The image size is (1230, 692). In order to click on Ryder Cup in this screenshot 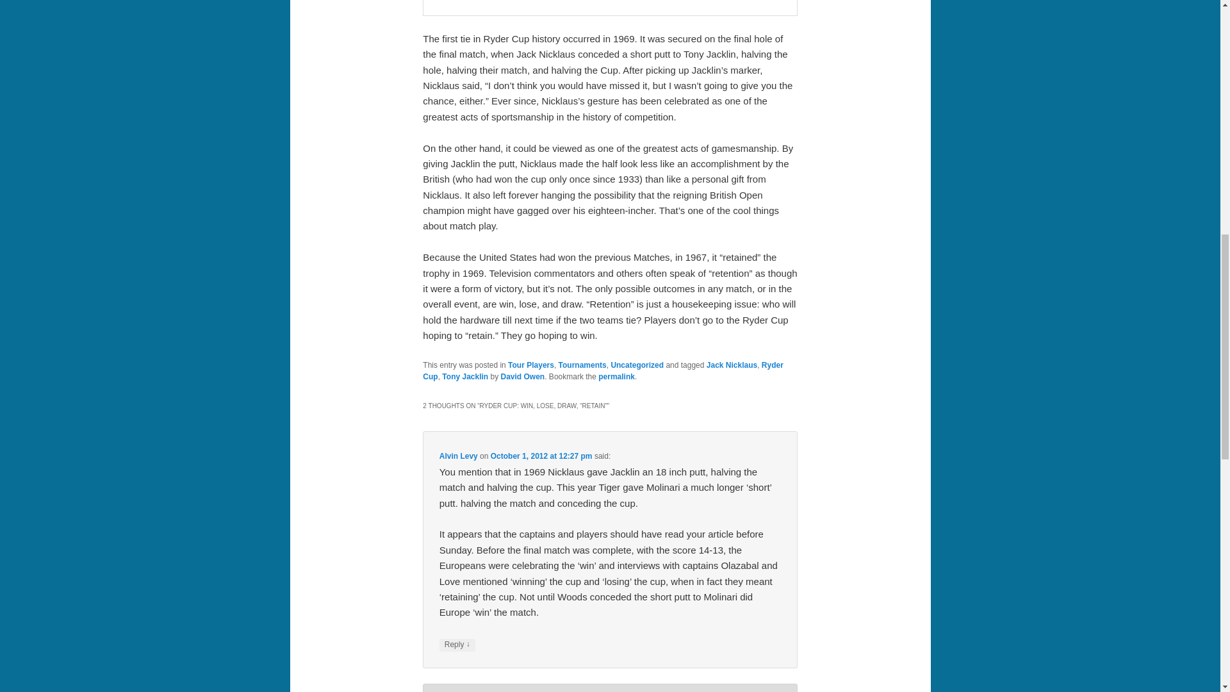, I will do `click(603, 370)`.